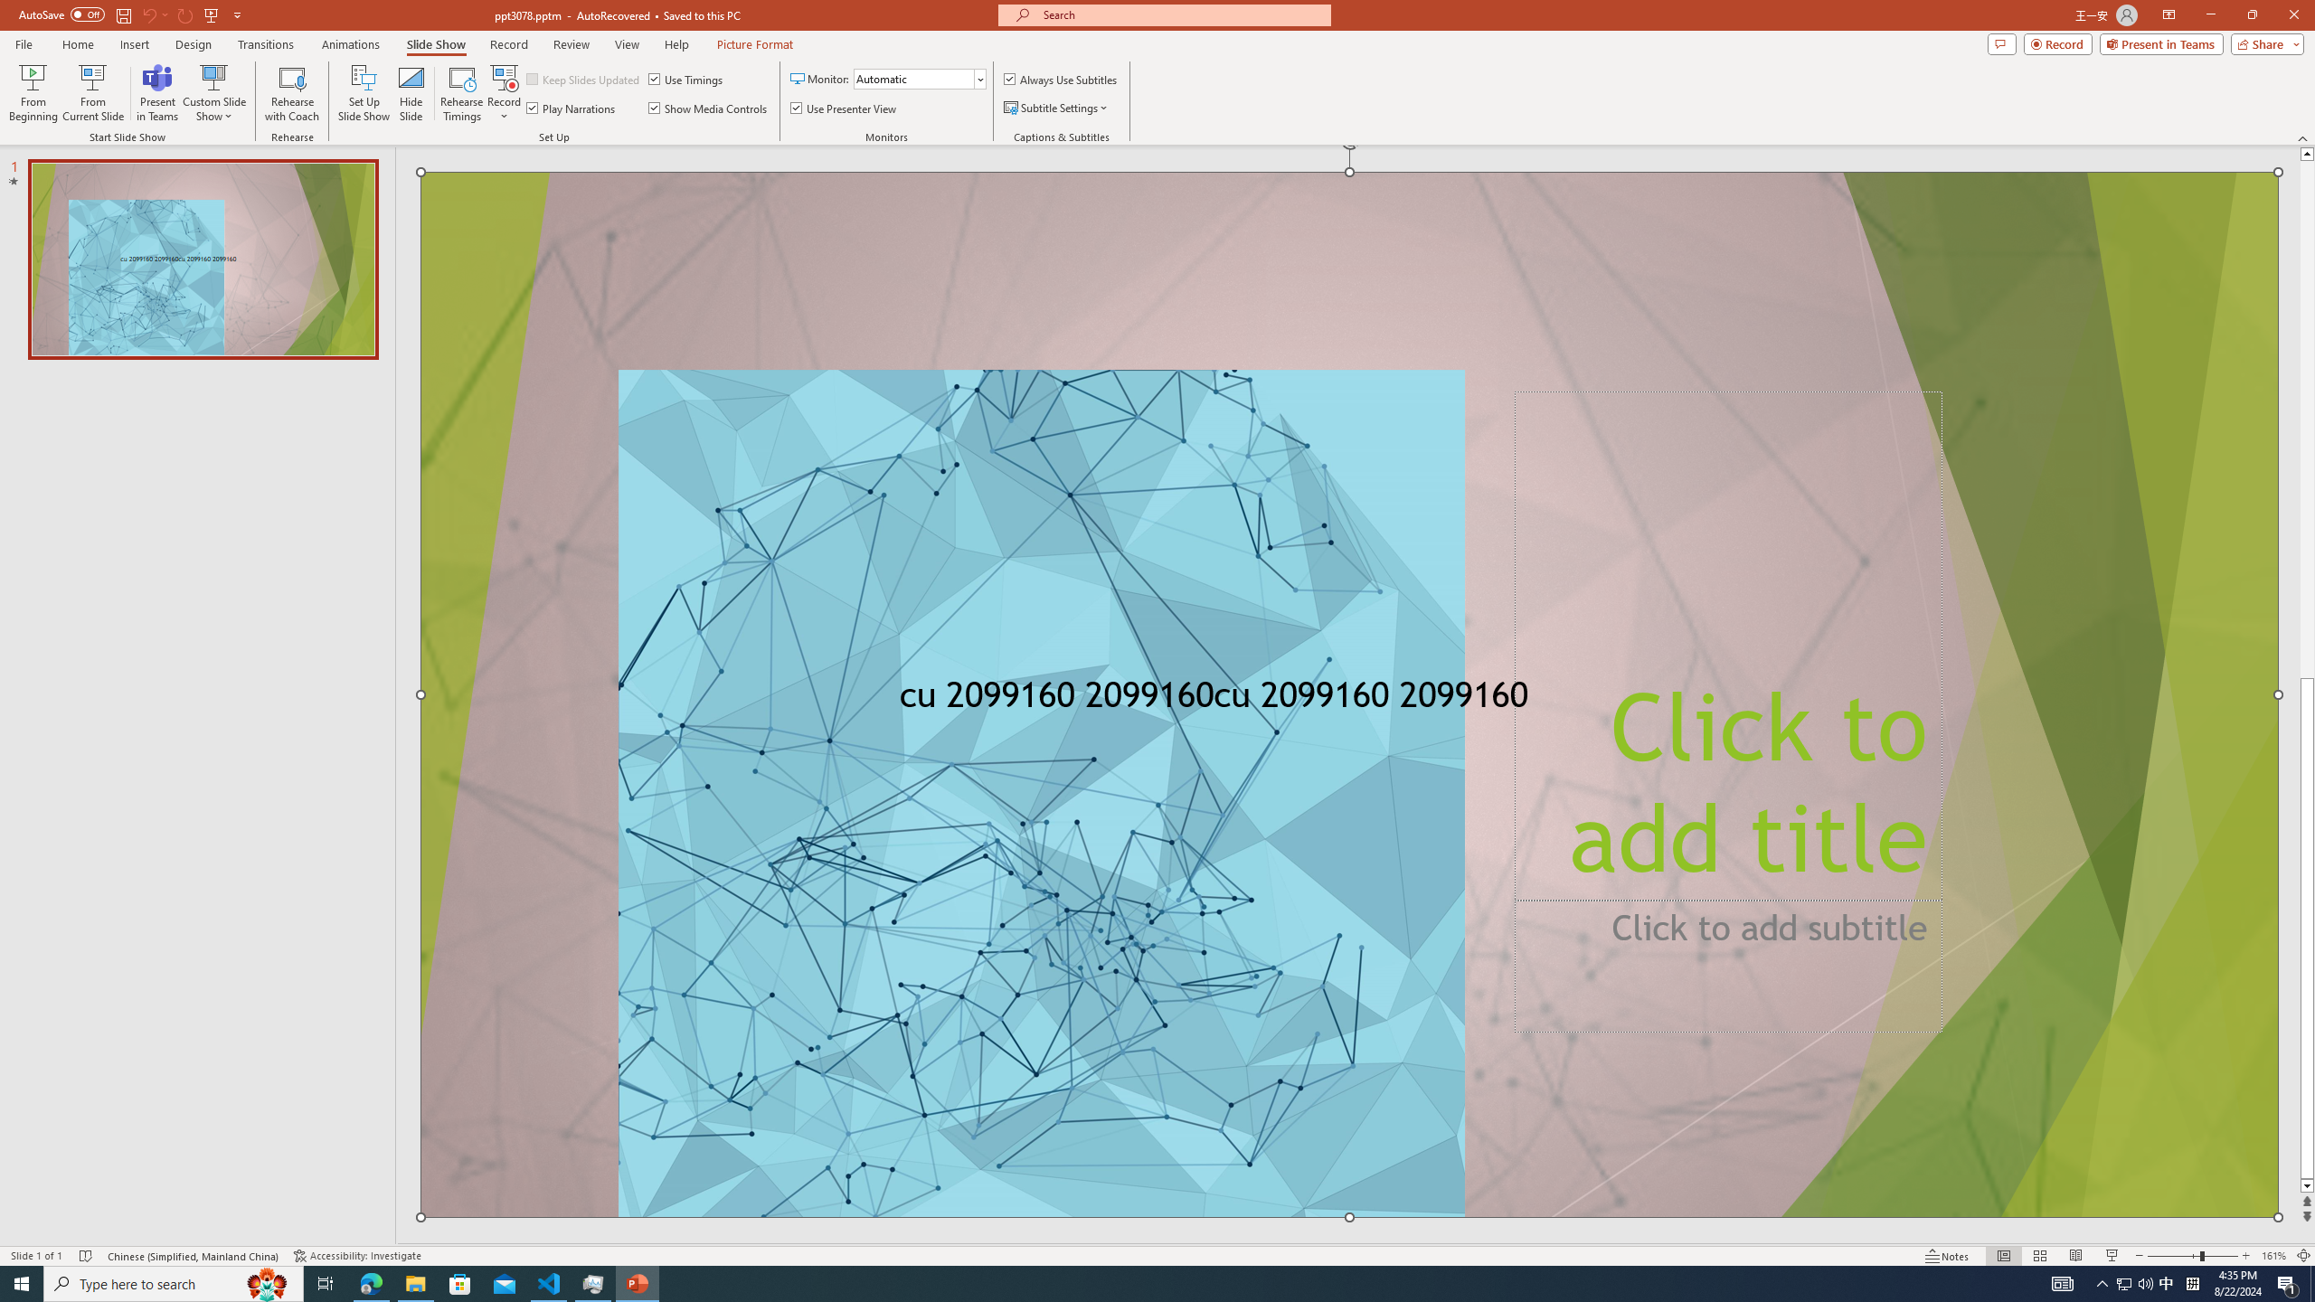 The image size is (2315, 1302). What do you see at coordinates (845, 108) in the screenshot?
I see `Use Presenter View` at bounding box center [845, 108].